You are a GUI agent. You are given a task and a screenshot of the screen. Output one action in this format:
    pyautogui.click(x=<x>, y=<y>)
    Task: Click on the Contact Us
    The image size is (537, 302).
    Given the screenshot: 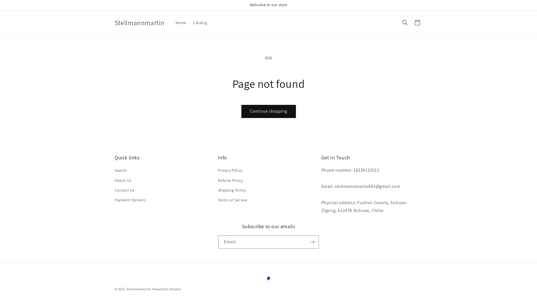 What is the action you would take?
    pyautogui.click(x=125, y=190)
    